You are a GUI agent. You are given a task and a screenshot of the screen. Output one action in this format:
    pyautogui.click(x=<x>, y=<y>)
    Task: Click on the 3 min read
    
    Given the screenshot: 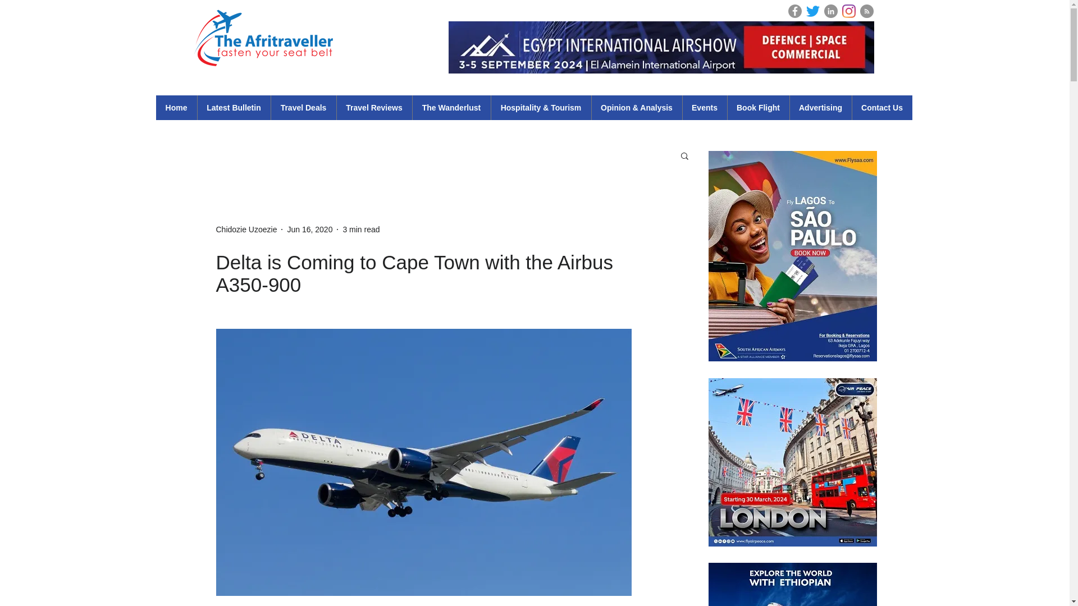 What is the action you would take?
    pyautogui.click(x=360, y=228)
    